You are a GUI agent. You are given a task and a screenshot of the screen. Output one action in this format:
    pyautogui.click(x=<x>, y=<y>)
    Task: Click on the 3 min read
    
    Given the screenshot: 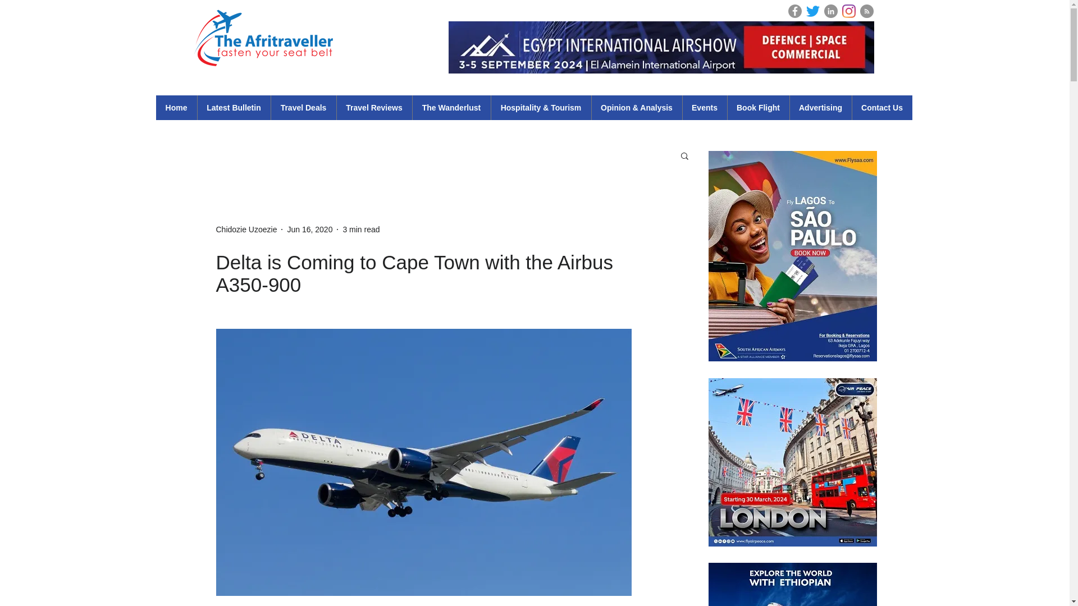 What is the action you would take?
    pyautogui.click(x=360, y=228)
    